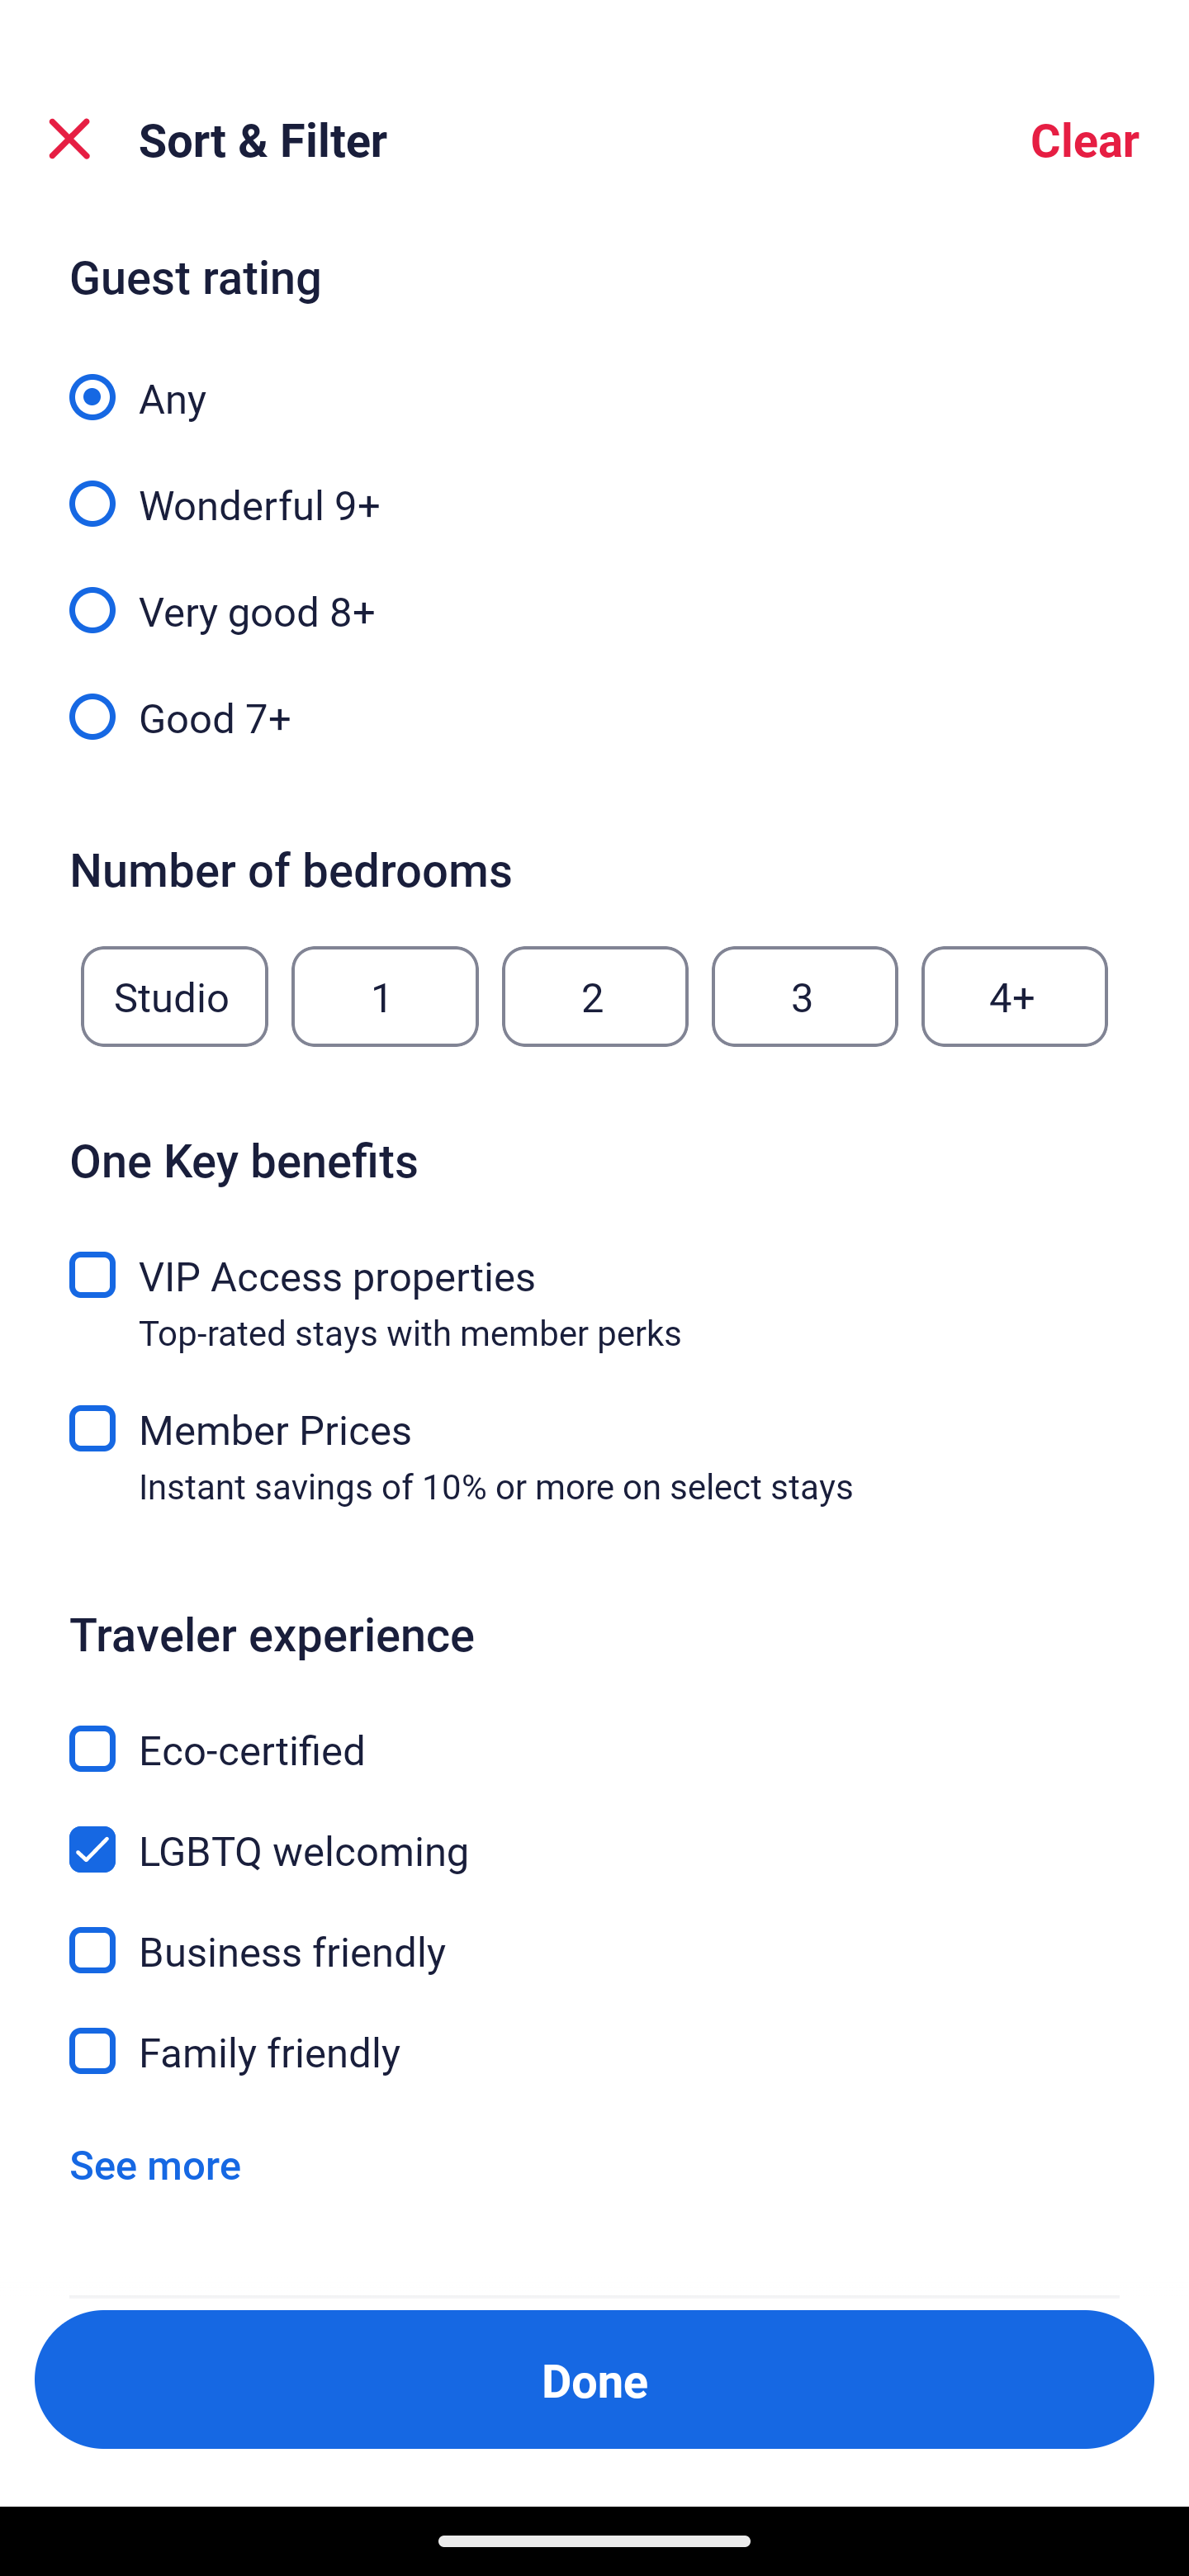  What do you see at coordinates (594, 2379) in the screenshot?
I see `Apply and close Sort and Filter Done` at bounding box center [594, 2379].